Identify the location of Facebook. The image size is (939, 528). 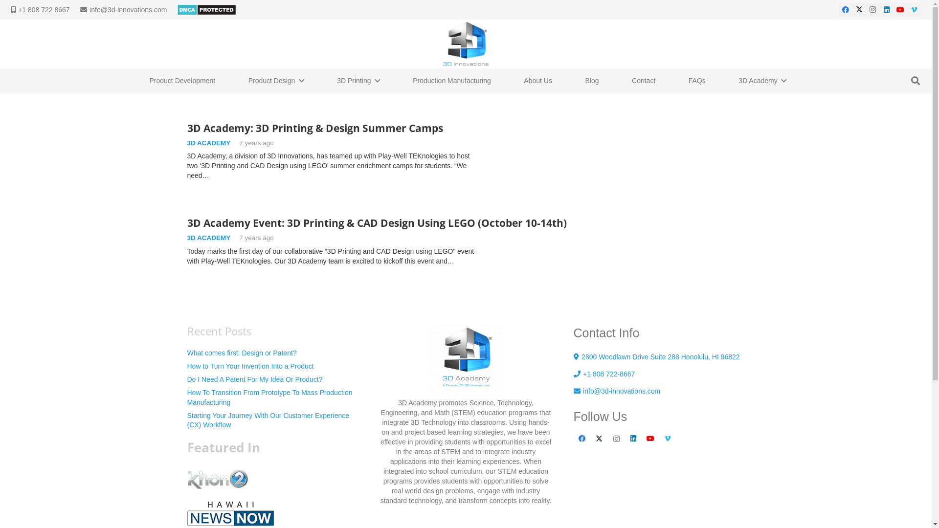
(582, 439).